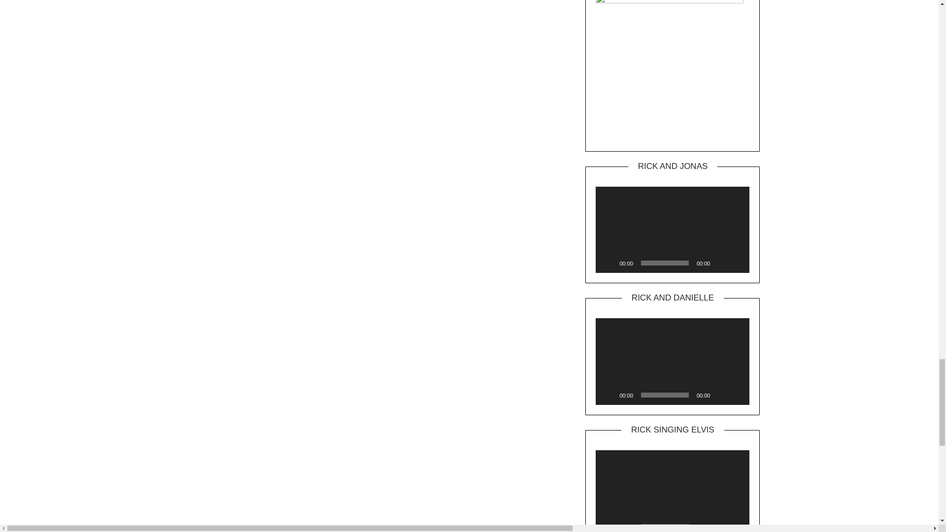 The image size is (946, 532). I want to click on Mute, so click(720, 395).